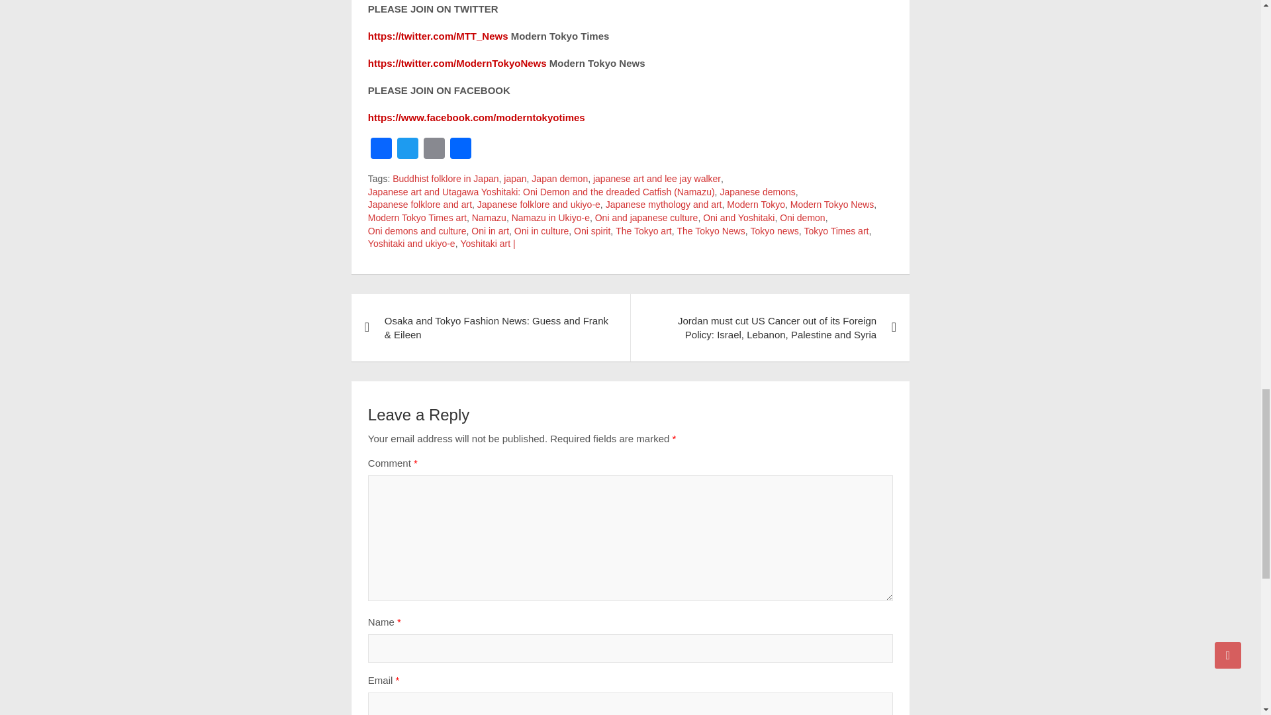 The width and height of the screenshot is (1271, 715). Describe the element at coordinates (757, 192) in the screenshot. I see `Japanese demons` at that location.